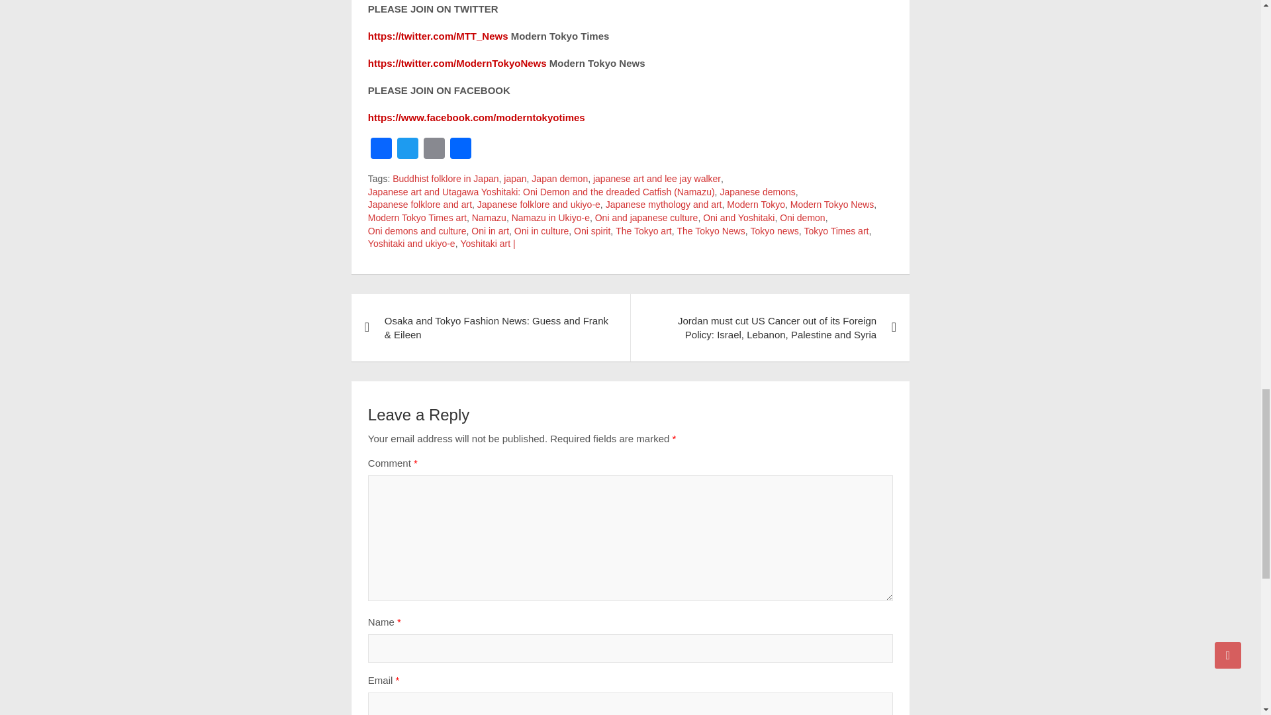 The width and height of the screenshot is (1271, 715). Describe the element at coordinates (757, 192) in the screenshot. I see `Japanese demons` at that location.